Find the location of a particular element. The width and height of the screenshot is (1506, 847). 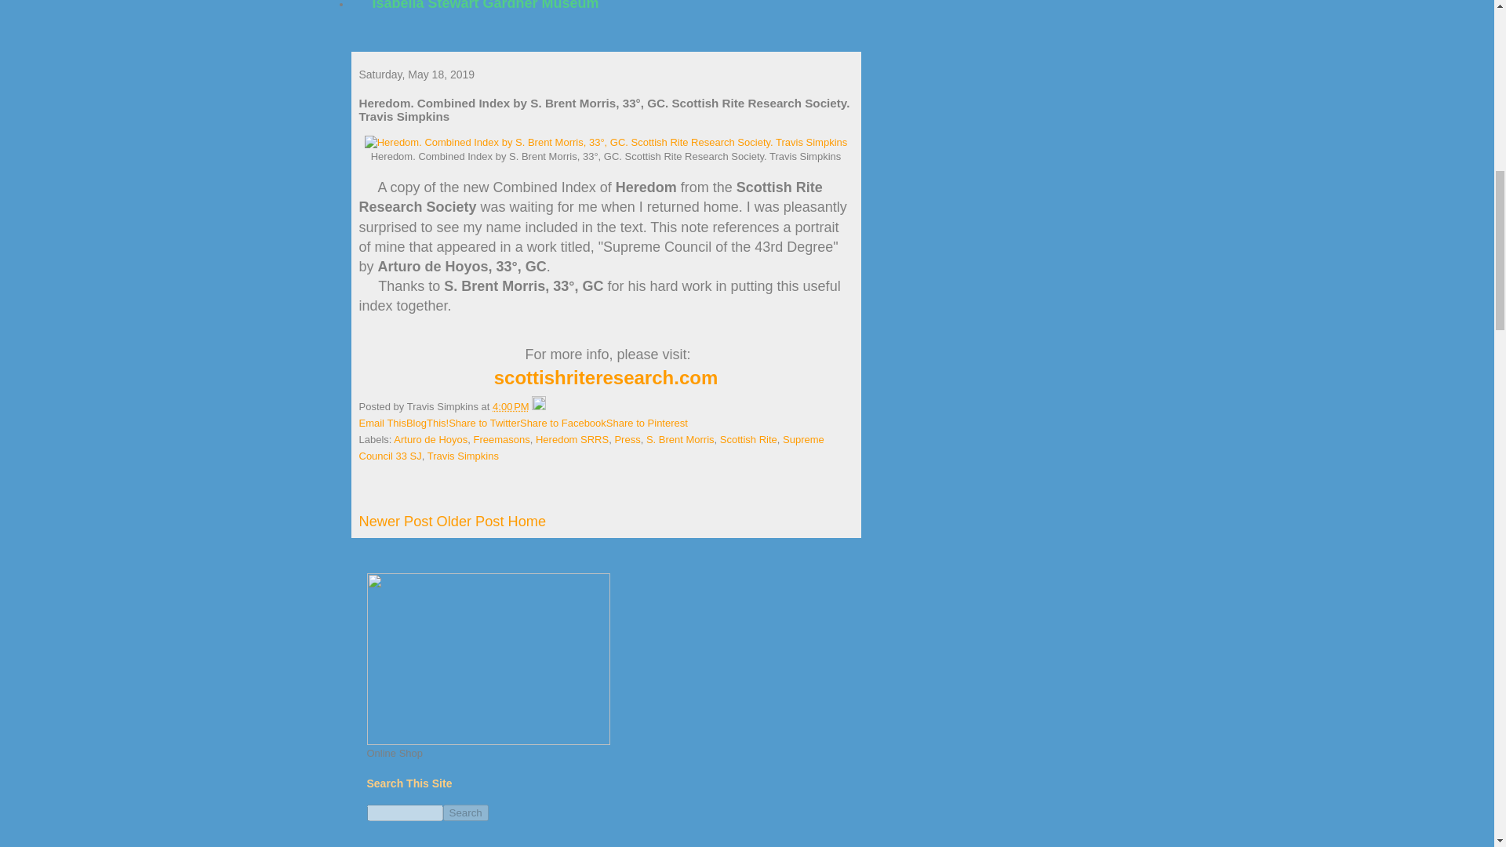

Supreme Council 33 SJ is located at coordinates (591, 447).